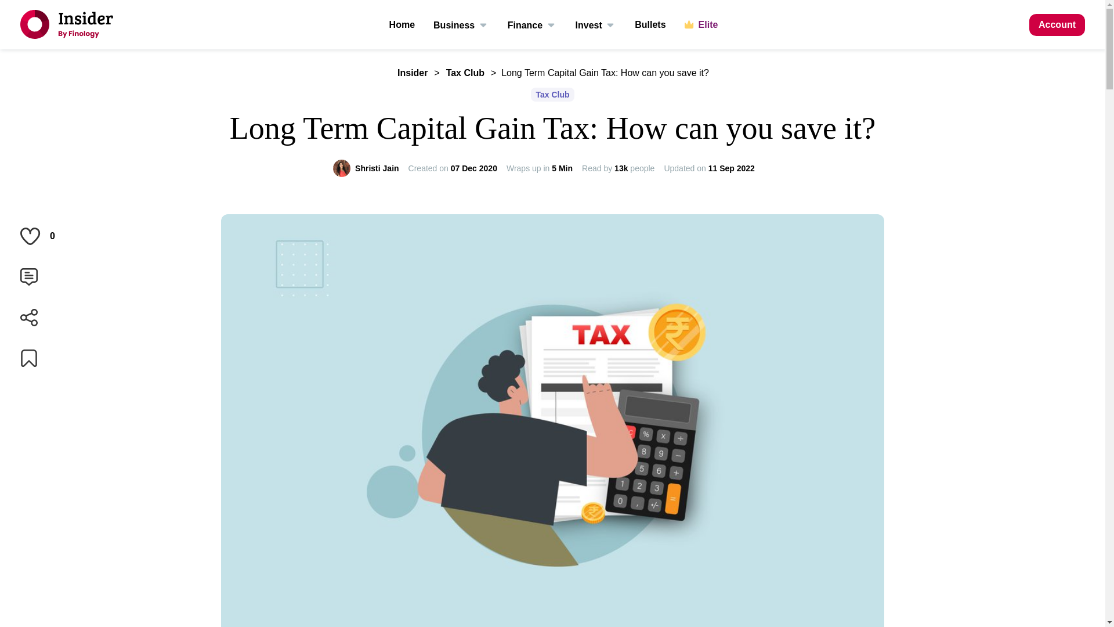 Image resolution: width=1114 pixels, height=627 pixels. I want to click on Finance, so click(533, 24).